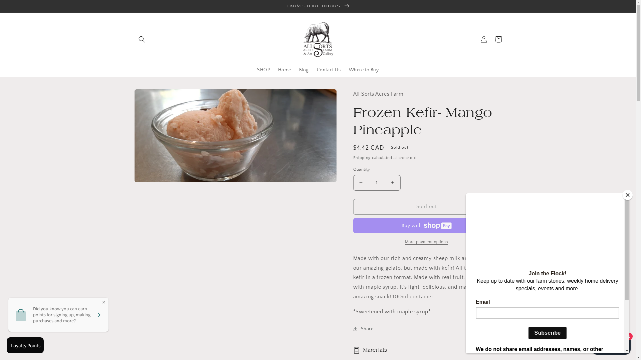 This screenshot has width=641, height=360. Describe the element at coordinates (284, 70) in the screenshot. I see `Home` at that location.